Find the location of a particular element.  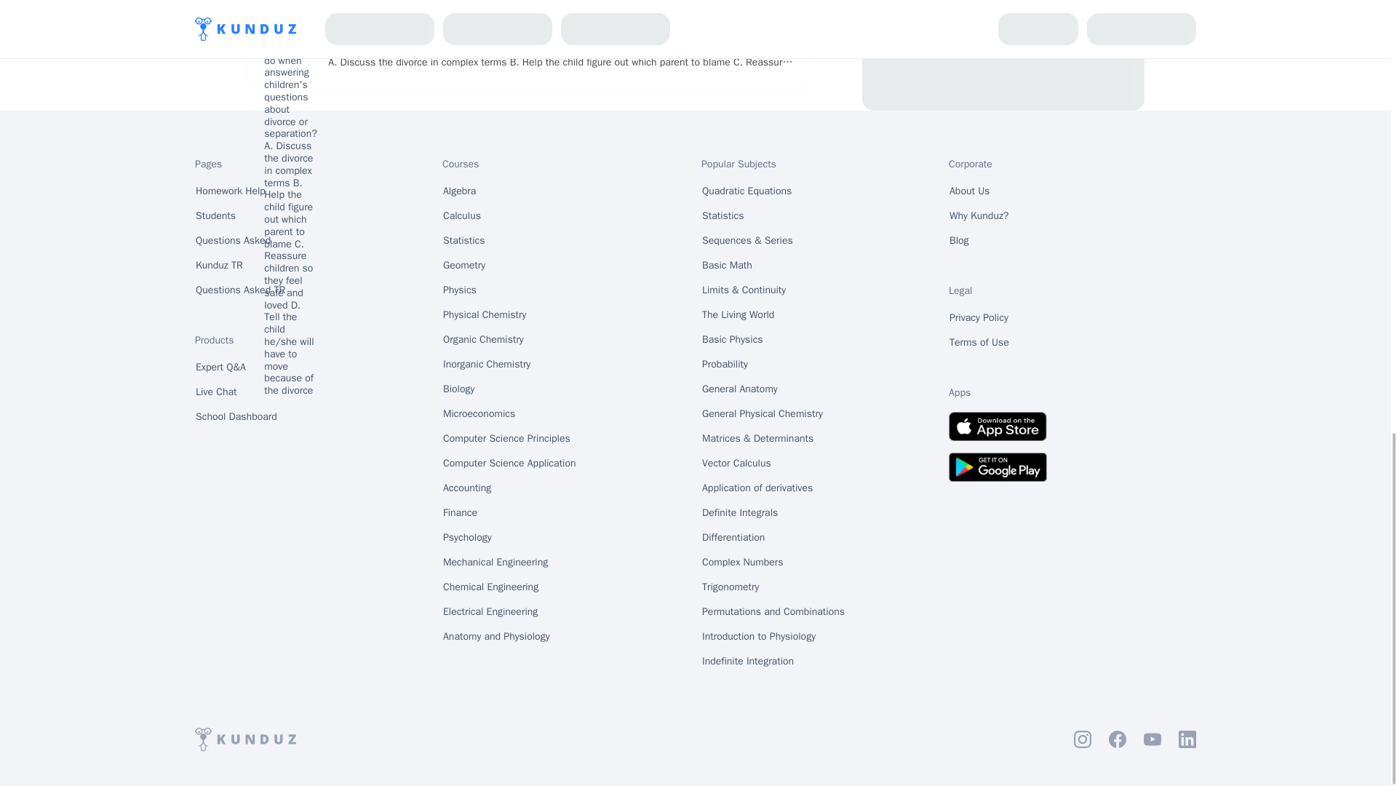

Biology is located at coordinates (458, 389).